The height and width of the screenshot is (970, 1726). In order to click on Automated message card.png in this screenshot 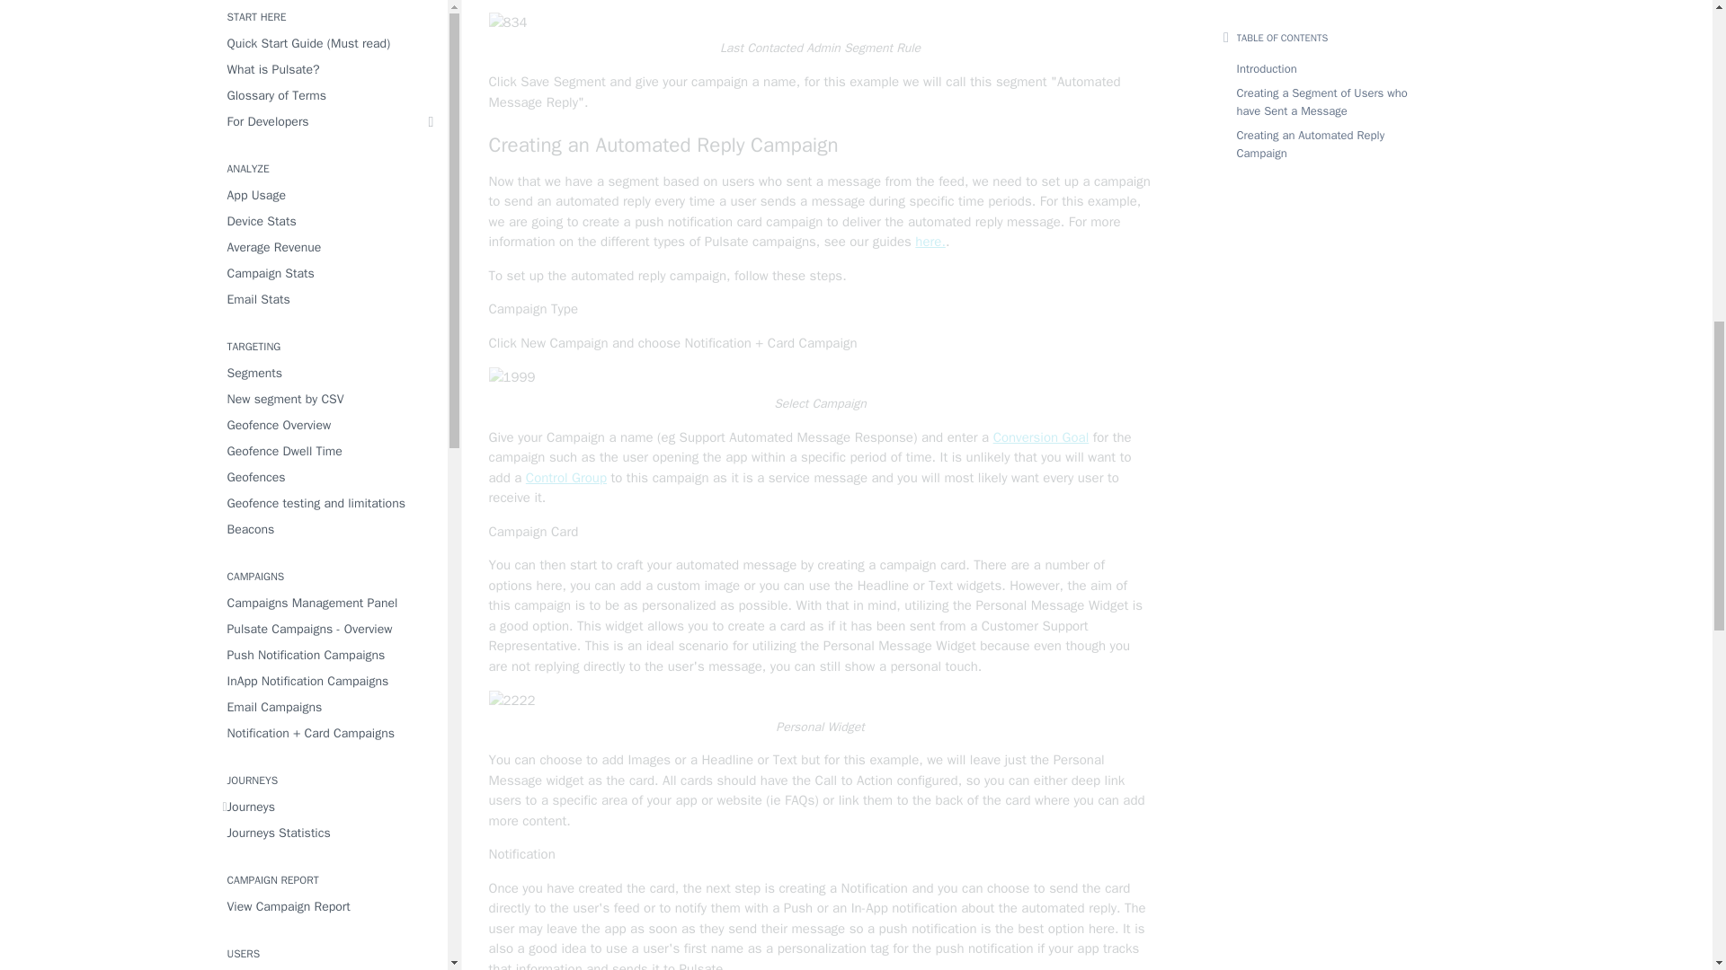, I will do `click(512, 701)`.